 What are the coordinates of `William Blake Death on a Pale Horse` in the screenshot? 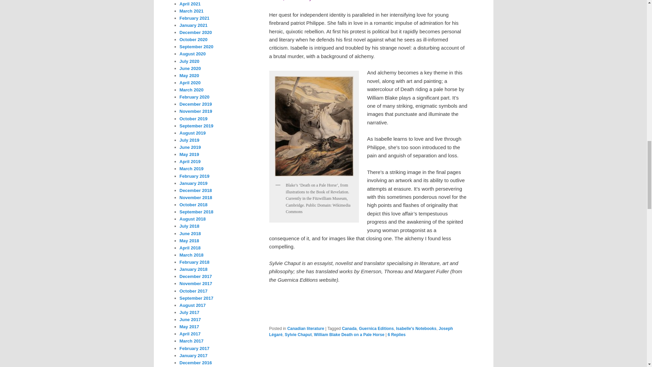 It's located at (349, 335).